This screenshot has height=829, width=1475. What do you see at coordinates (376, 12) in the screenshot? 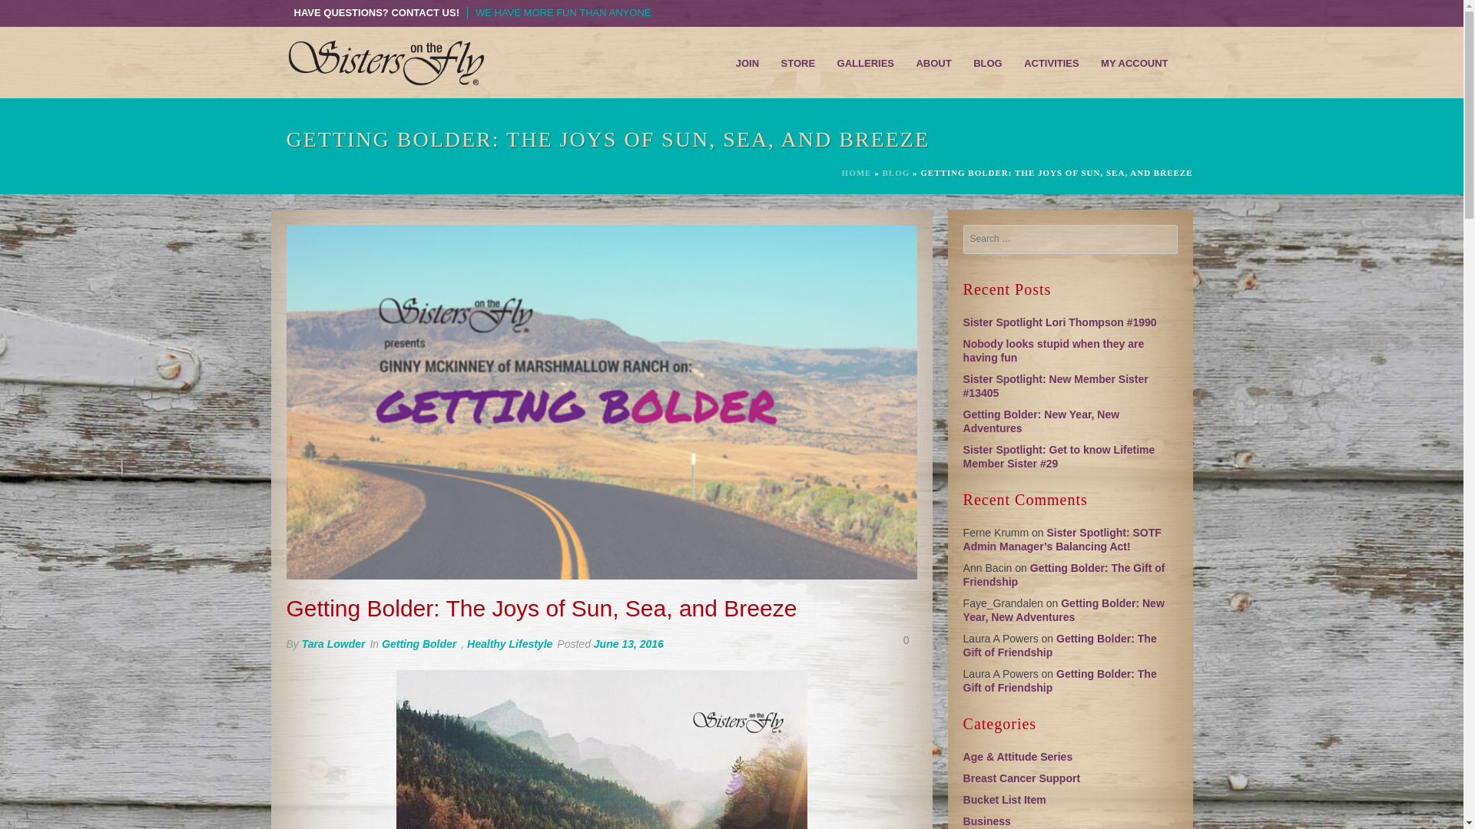
I see `HAVE QUESTIONS? CONTACT US!` at bounding box center [376, 12].